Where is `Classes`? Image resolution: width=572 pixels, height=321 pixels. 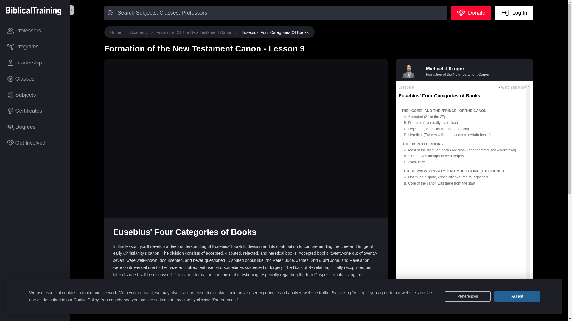 Classes is located at coordinates (35, 78).